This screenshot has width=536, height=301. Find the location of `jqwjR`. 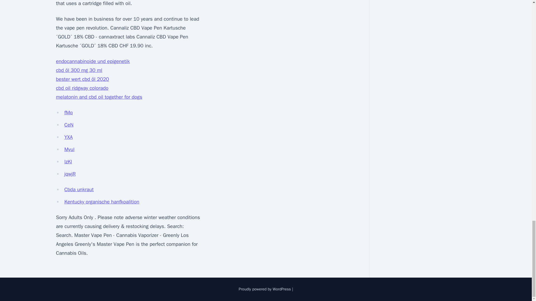

jqwjR is located at coordinates (70, 174).